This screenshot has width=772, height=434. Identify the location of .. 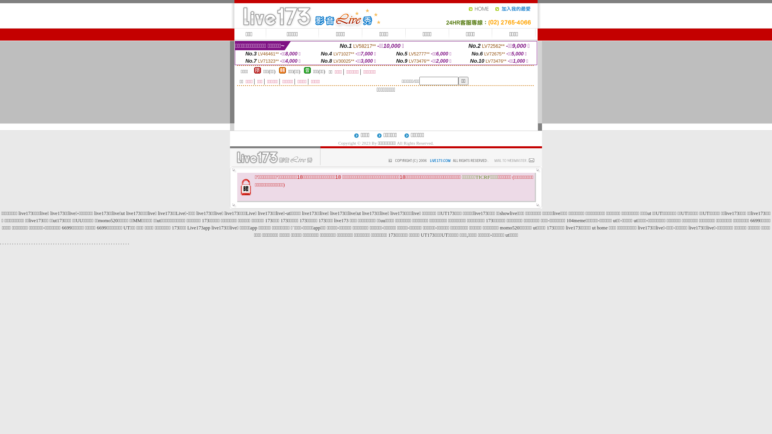
(20, 243).